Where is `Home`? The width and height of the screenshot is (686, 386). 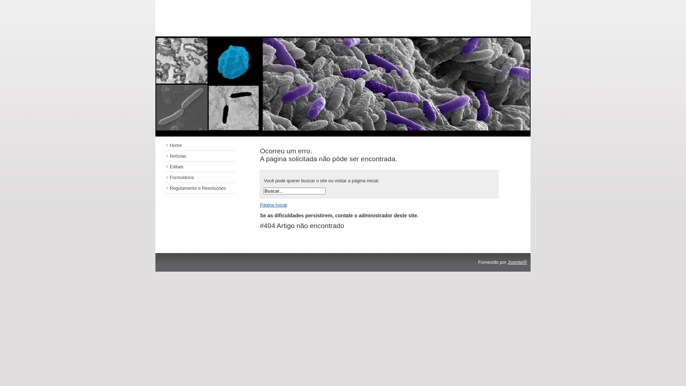
Home is located at coordinates (200, 145).